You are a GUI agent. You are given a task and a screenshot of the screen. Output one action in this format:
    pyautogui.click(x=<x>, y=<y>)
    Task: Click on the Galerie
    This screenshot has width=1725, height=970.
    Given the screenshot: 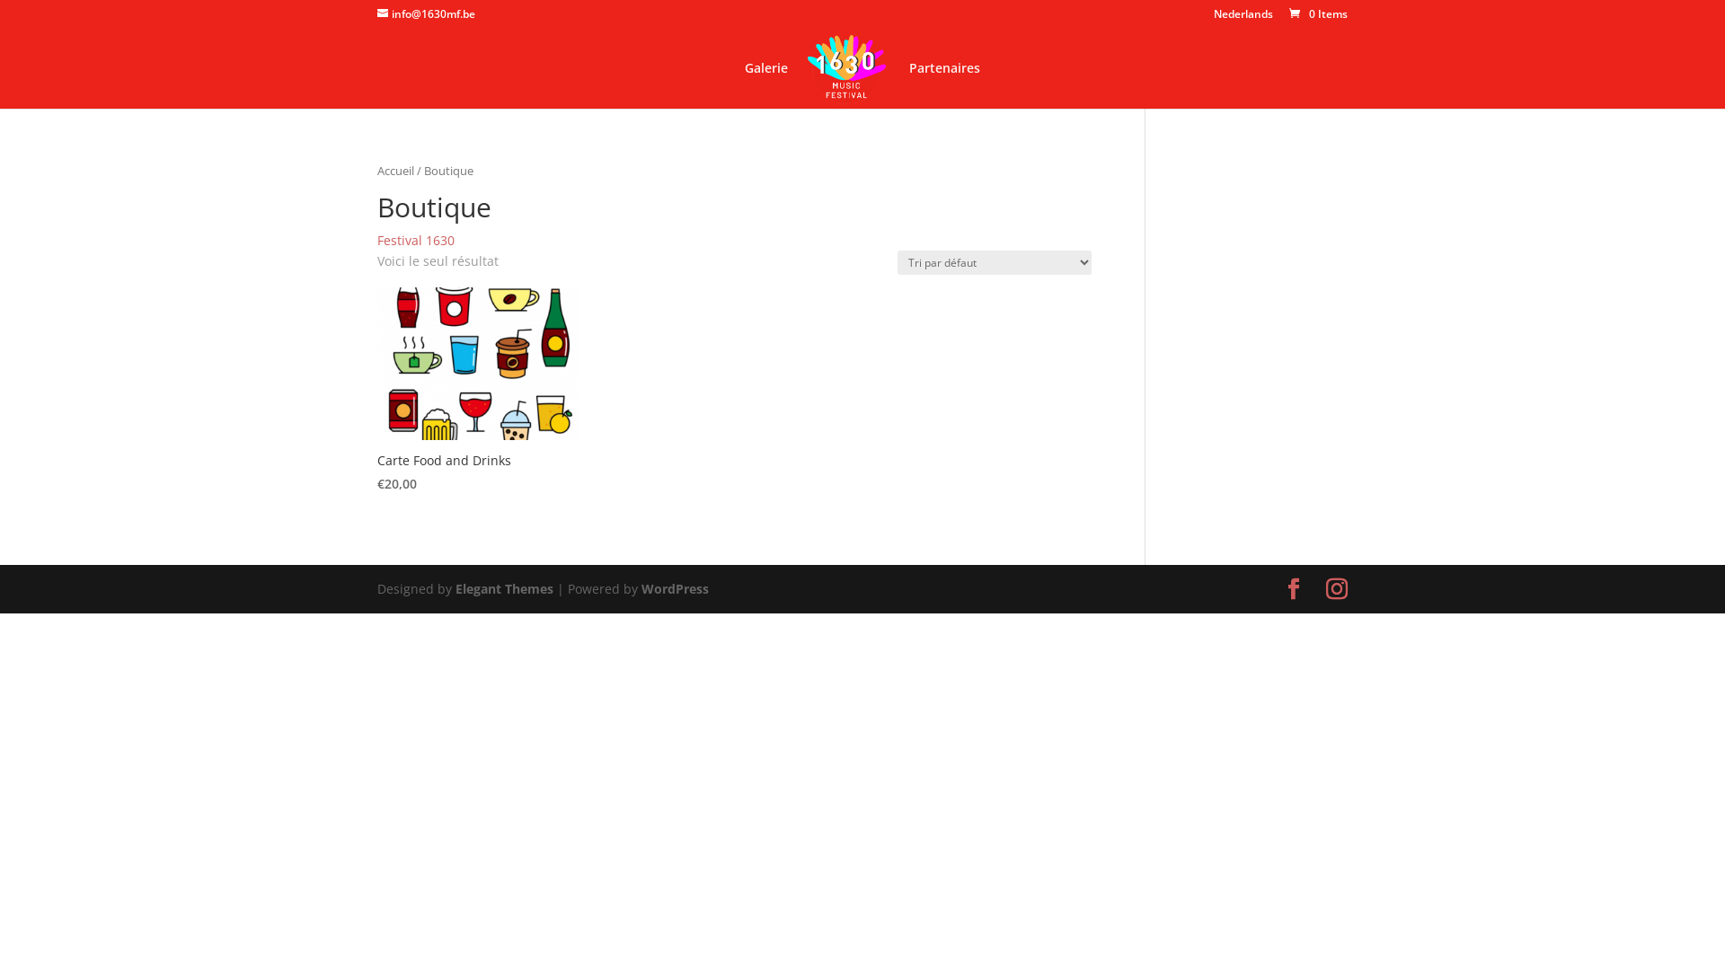 What is the action you would take?
    pyautogui.click(x=766, y=85)
    